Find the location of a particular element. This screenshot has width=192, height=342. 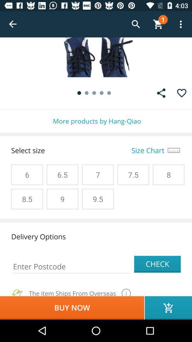

click the logo at left corner bottom left to the item ships from overseas is located at coordinates (17, 292).